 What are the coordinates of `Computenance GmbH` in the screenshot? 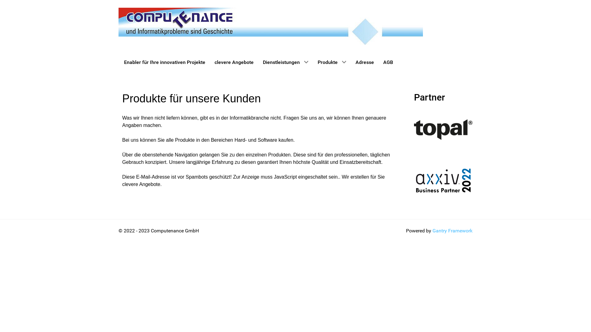 It's located at (271, 26).